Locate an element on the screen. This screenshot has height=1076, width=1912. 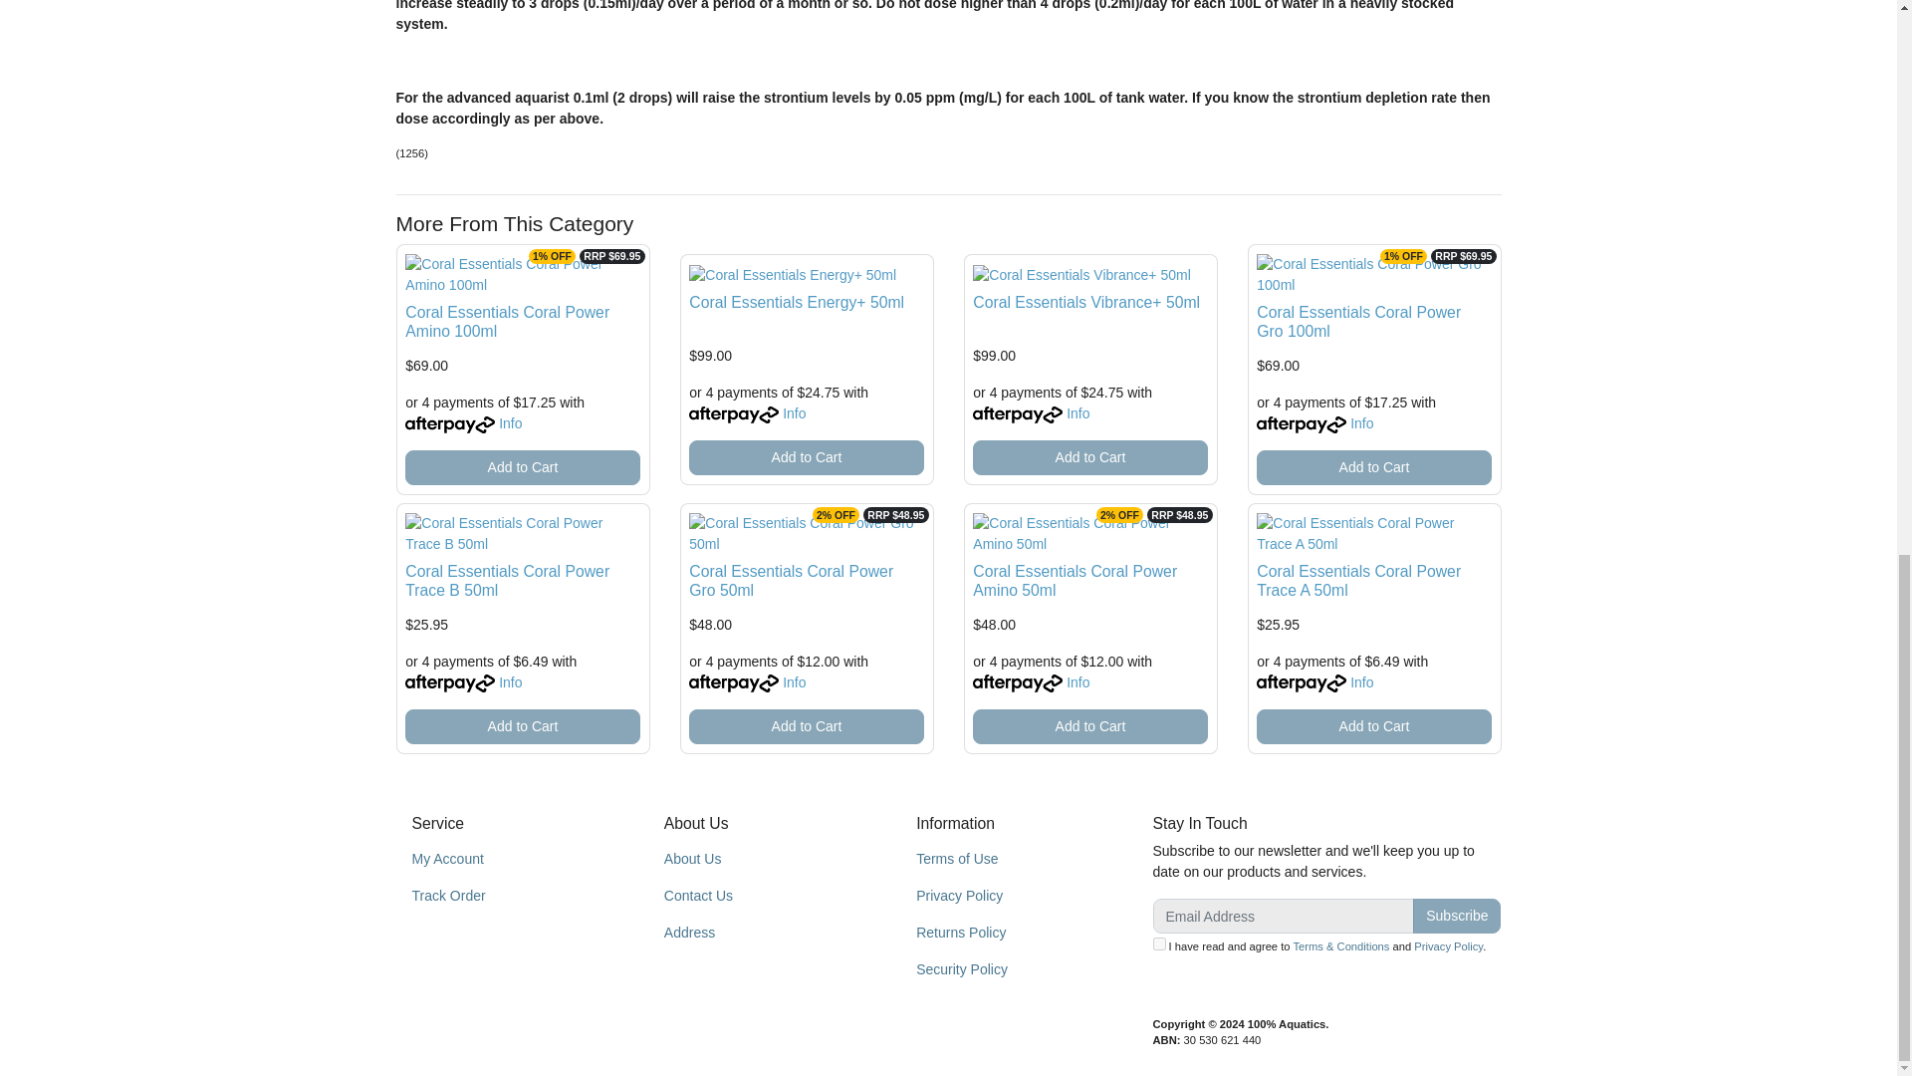
Add Coral Essentials Coral Power Amino 100ml to Cart is located at coordinates (522, 468).